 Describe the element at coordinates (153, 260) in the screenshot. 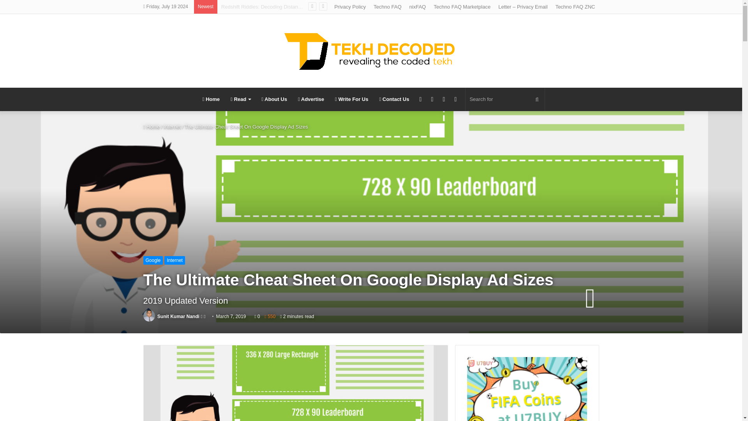

I see `Google` at that location.